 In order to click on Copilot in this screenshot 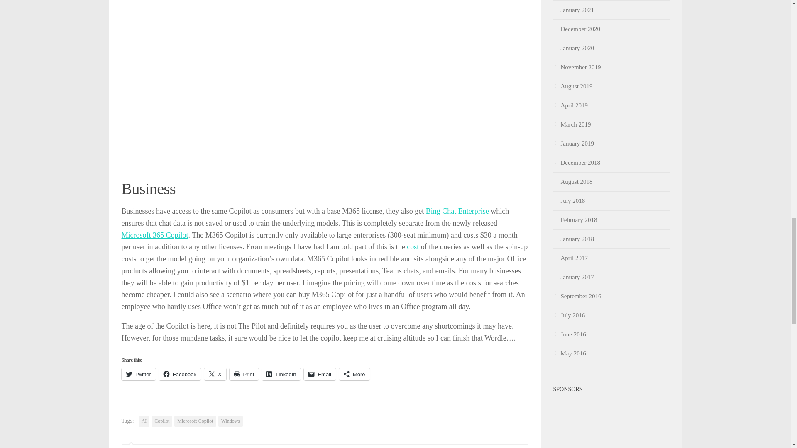, I will do `click(161, 421)`.